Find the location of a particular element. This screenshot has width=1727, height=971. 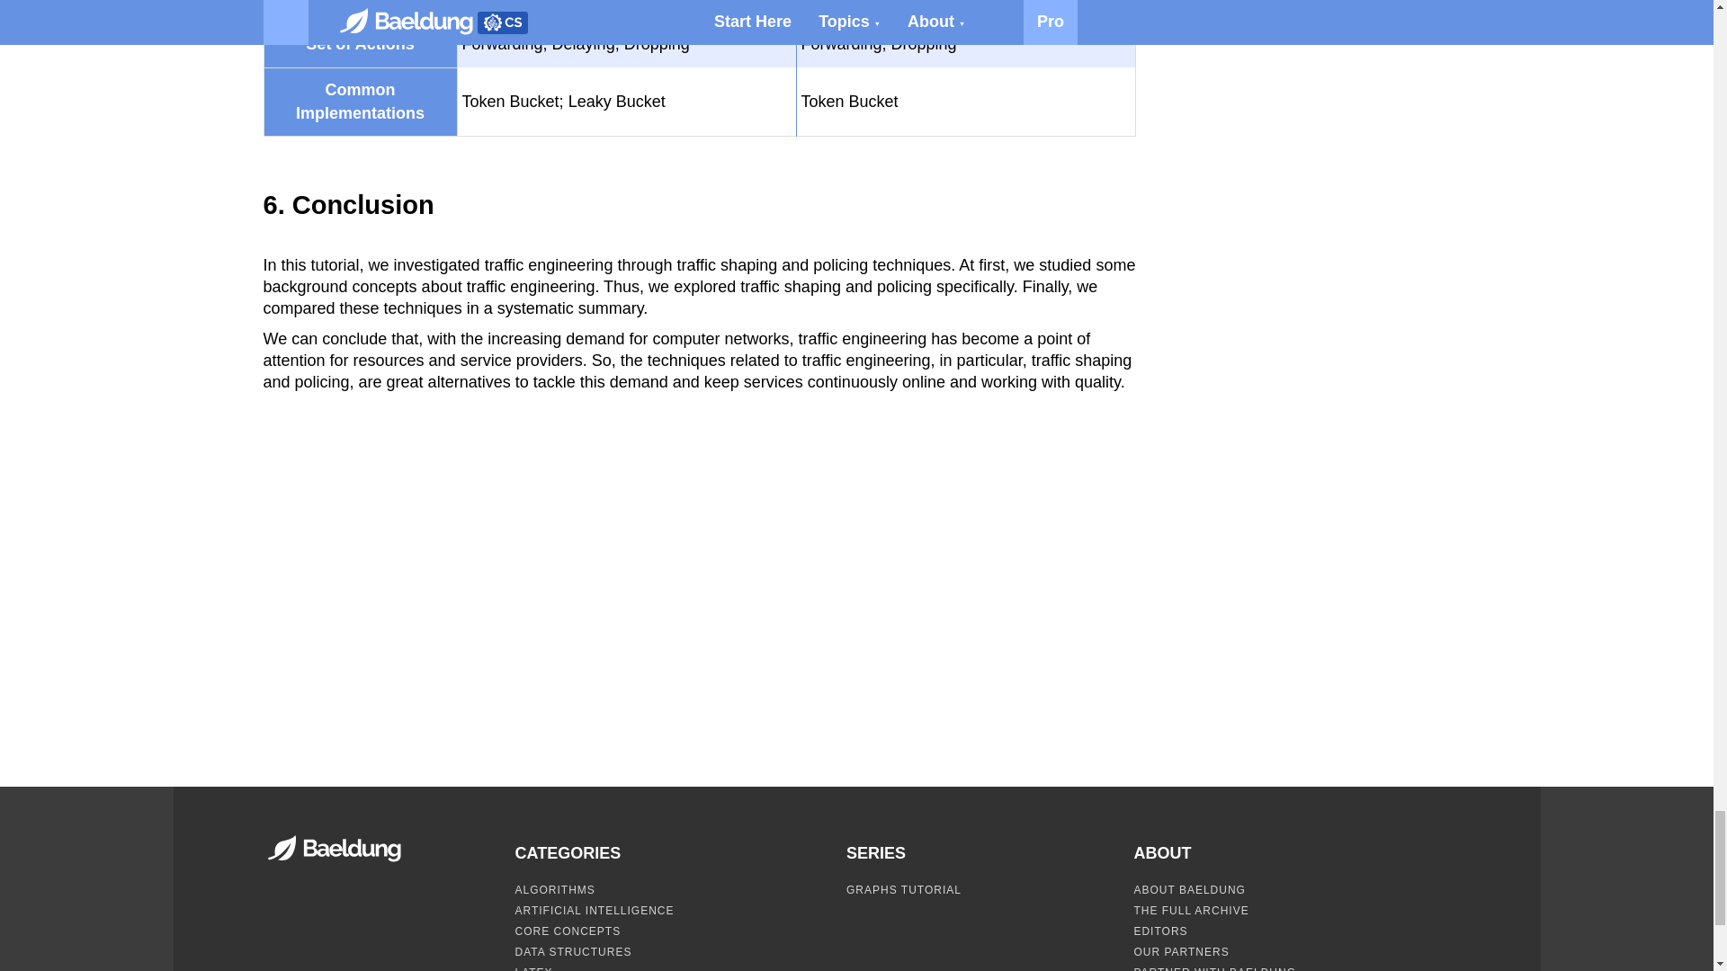

CORE CONCEPTS is located at coordinates (567, 931).